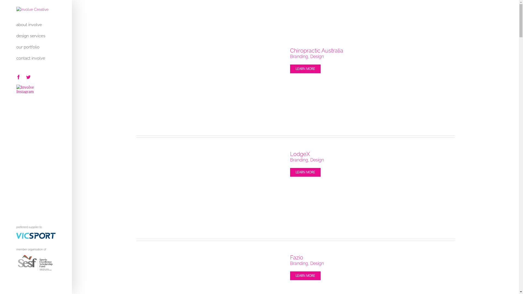 This screenshot has height=294, width=523. I want to click on about involve, so click(36, 25).